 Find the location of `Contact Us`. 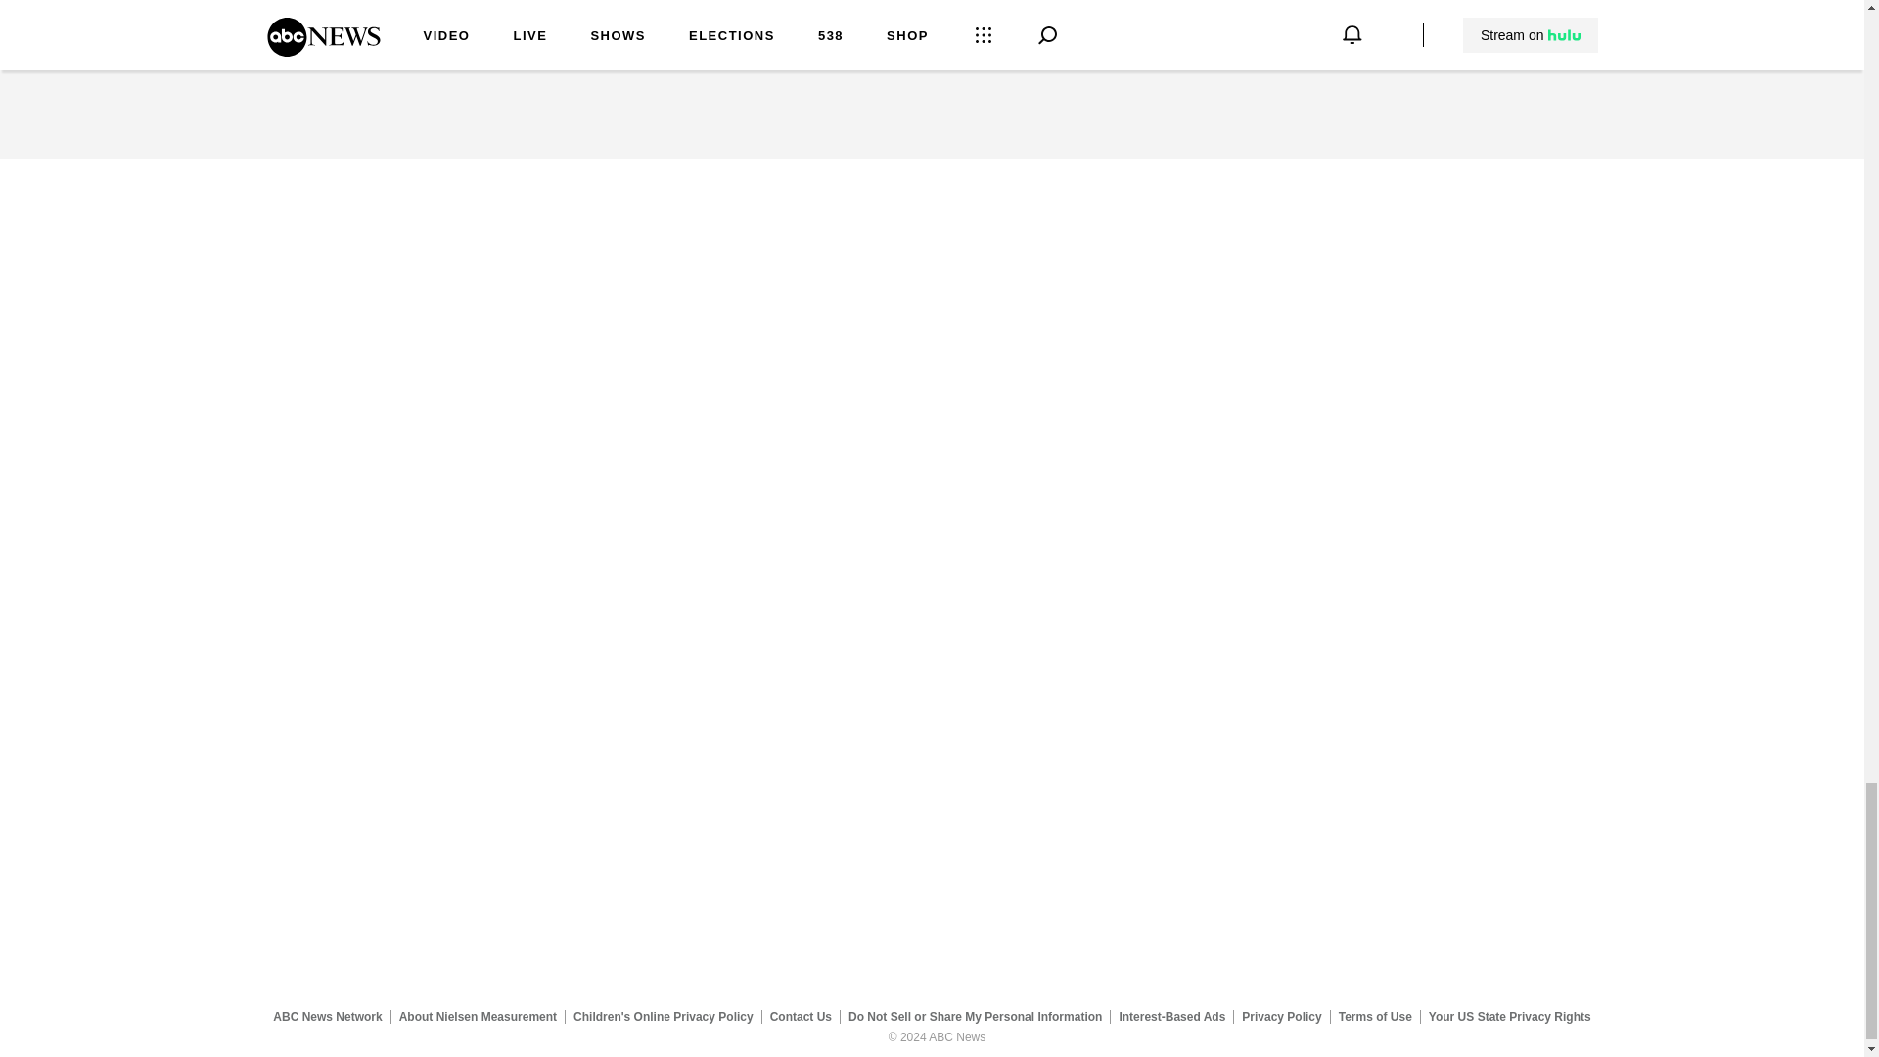

Contact Us is located at coordinates (801, 1017).